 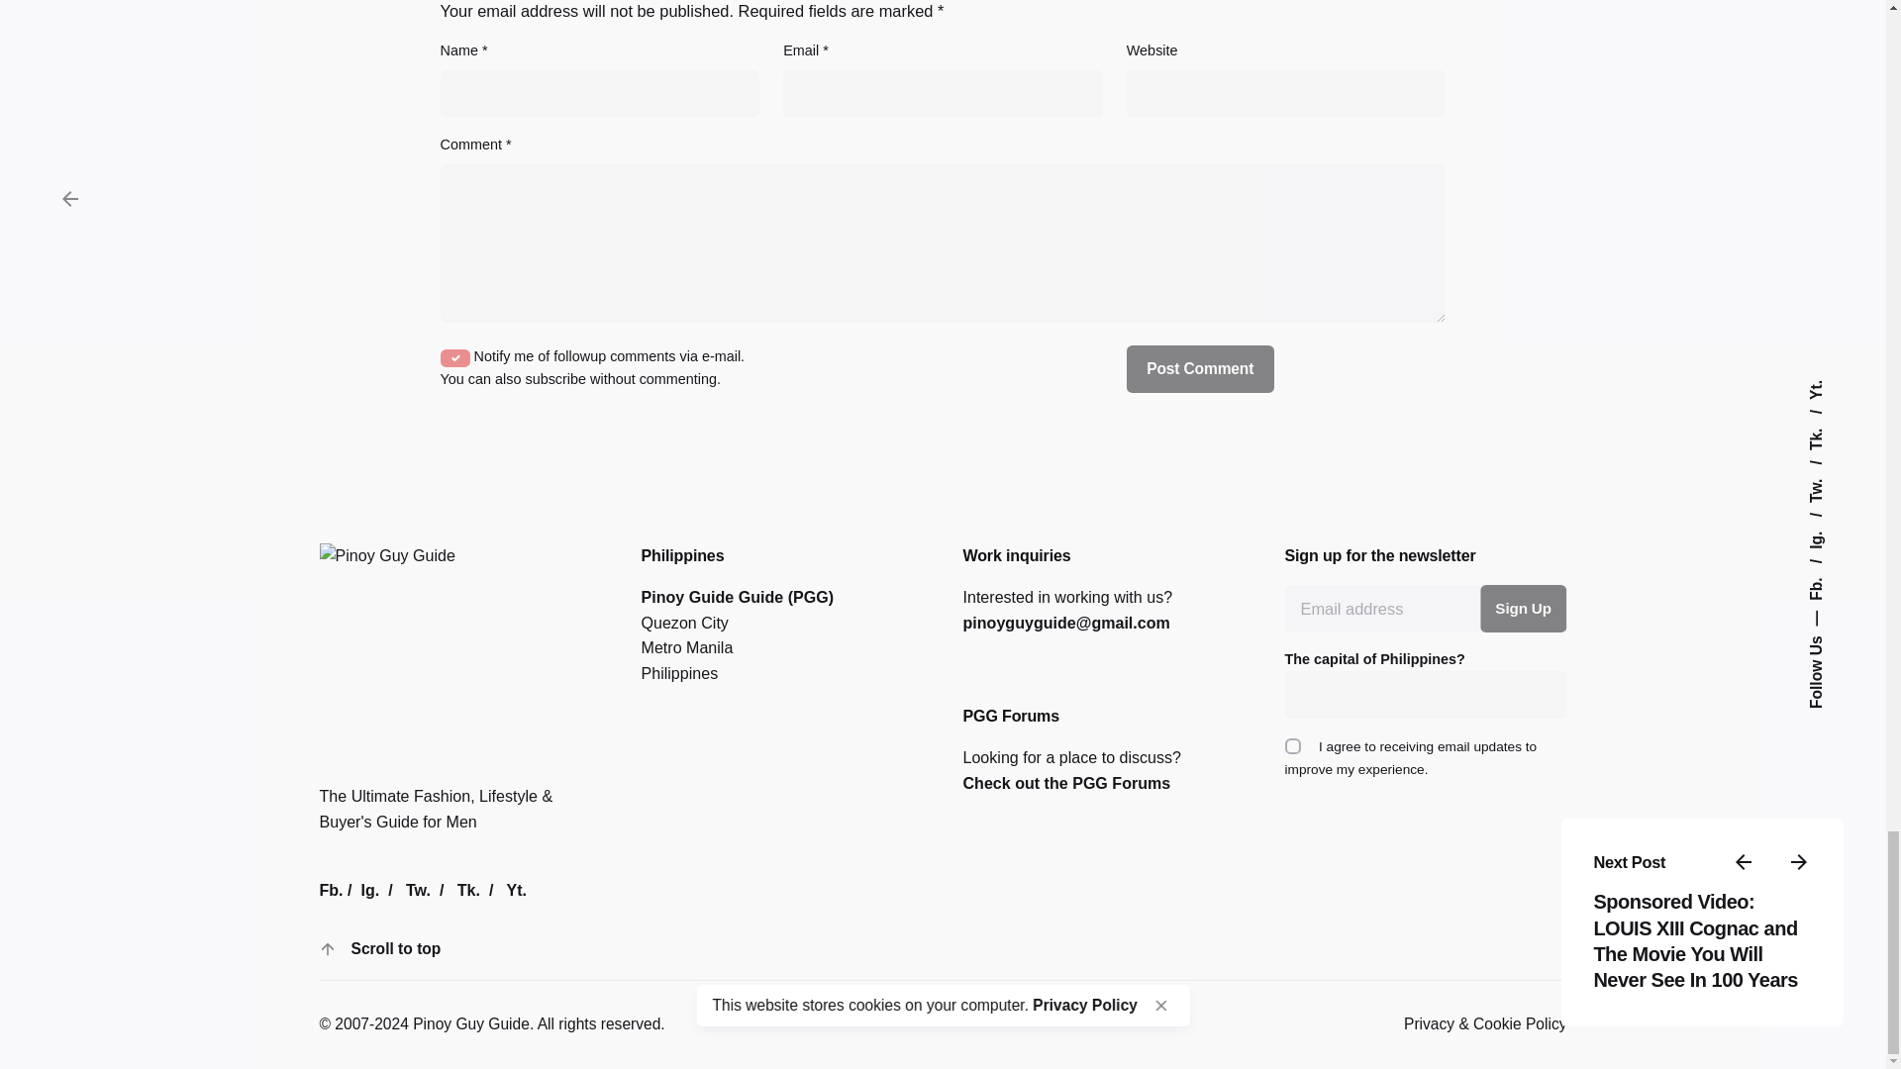 I want to click on Scroll to top, so click(x=395, y=950).